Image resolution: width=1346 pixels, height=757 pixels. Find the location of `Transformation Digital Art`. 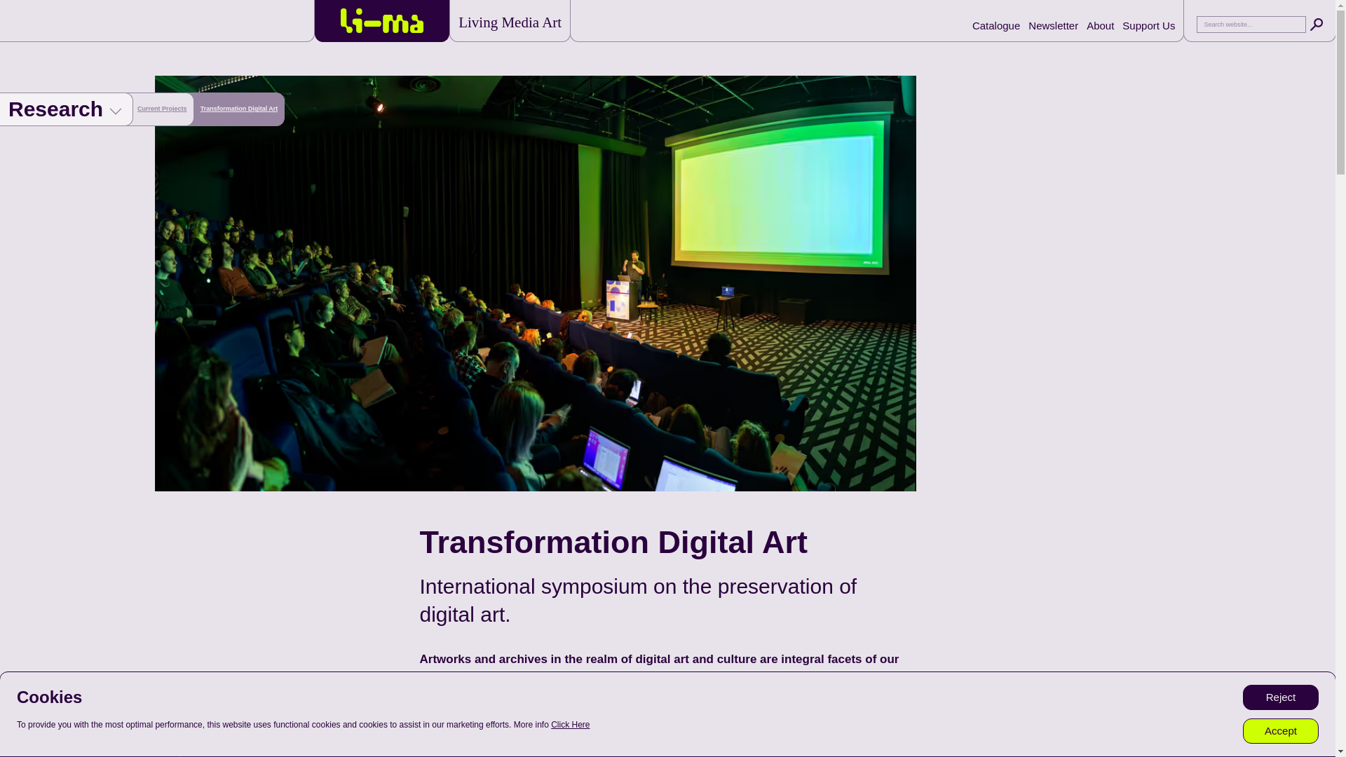

Transformation Digital Art is located at coordinates (240, 109).